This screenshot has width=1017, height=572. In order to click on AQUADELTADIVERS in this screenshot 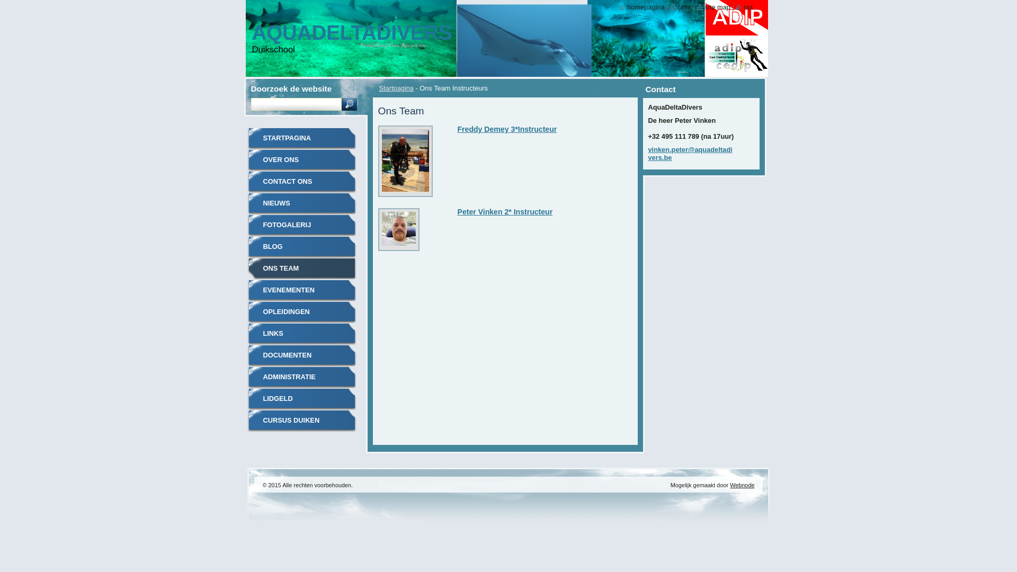, I will do `click(352, 33)`.